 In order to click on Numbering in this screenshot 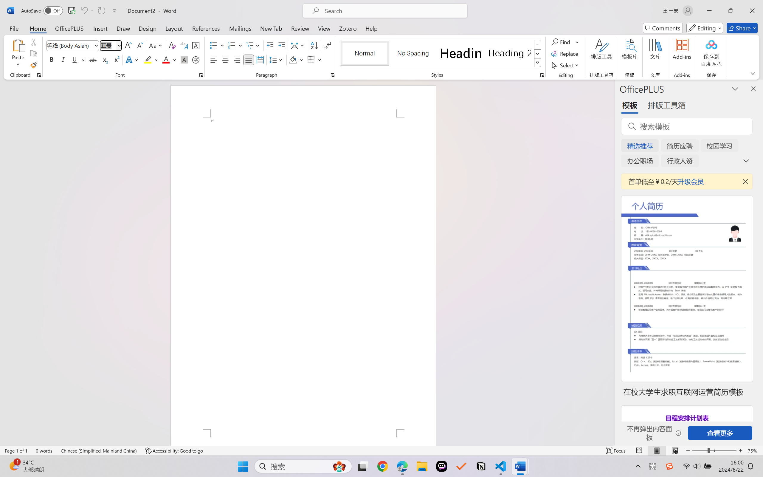, I will do `click(235, 45)`.